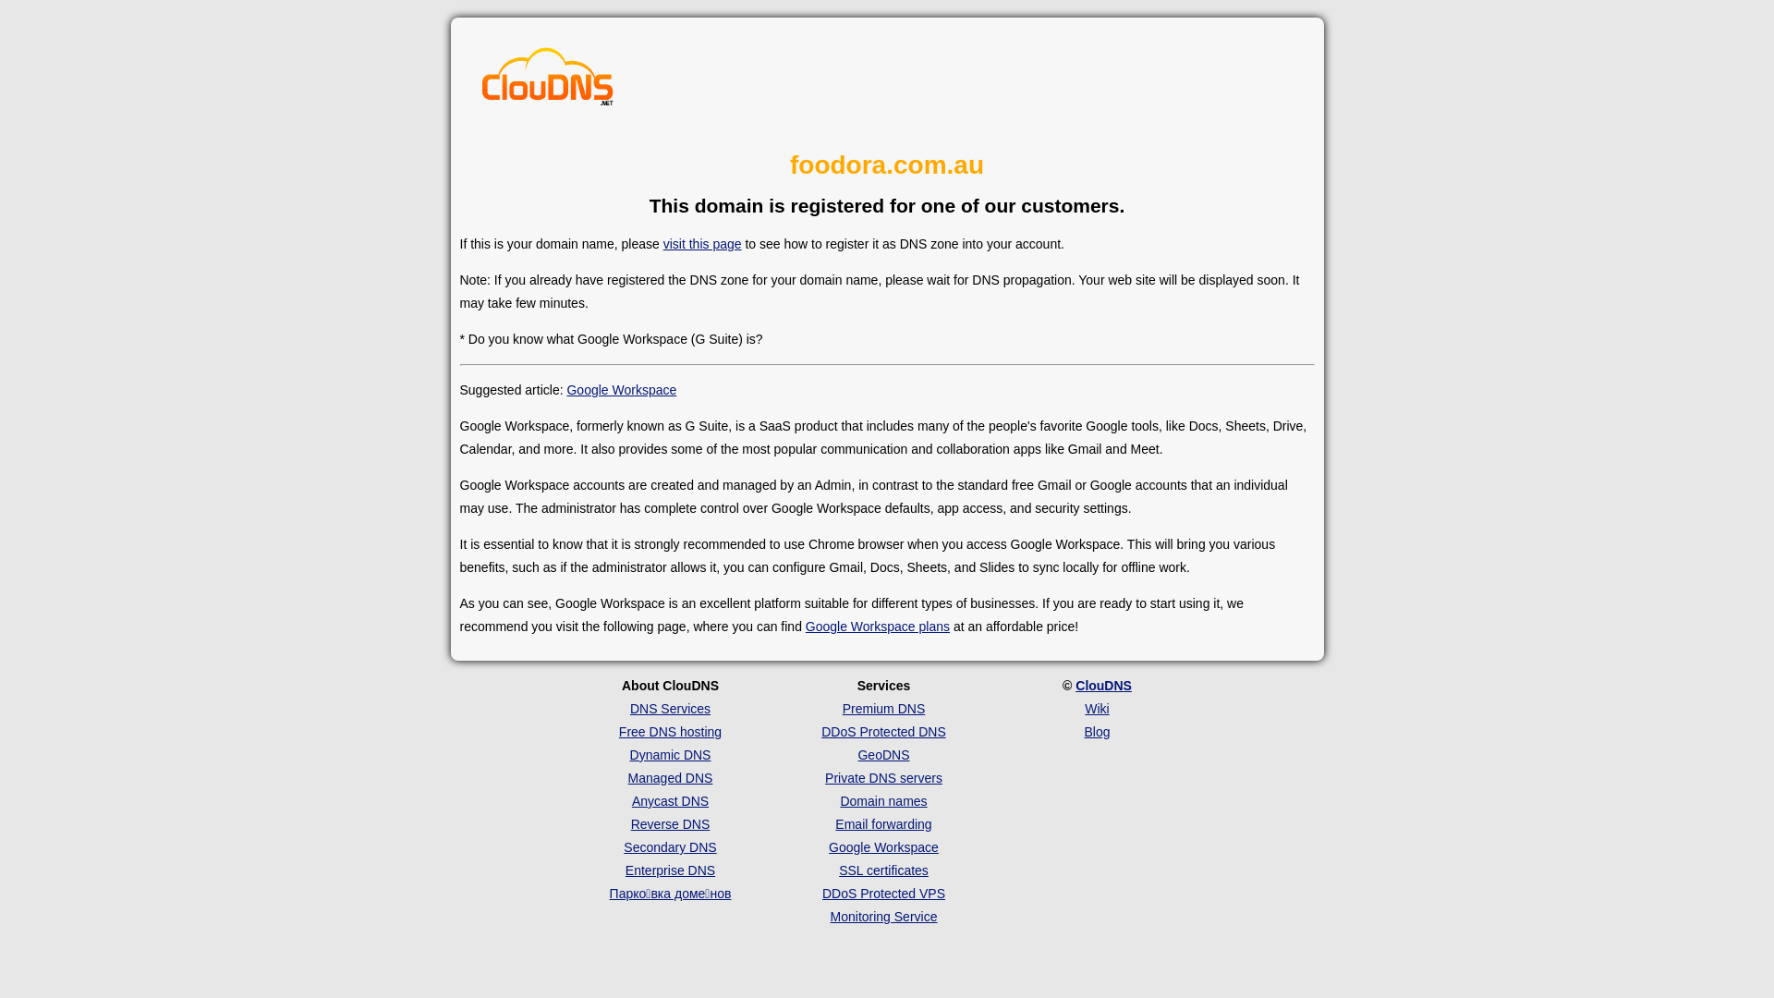  I want to click on visit this page, so click(702, 244).